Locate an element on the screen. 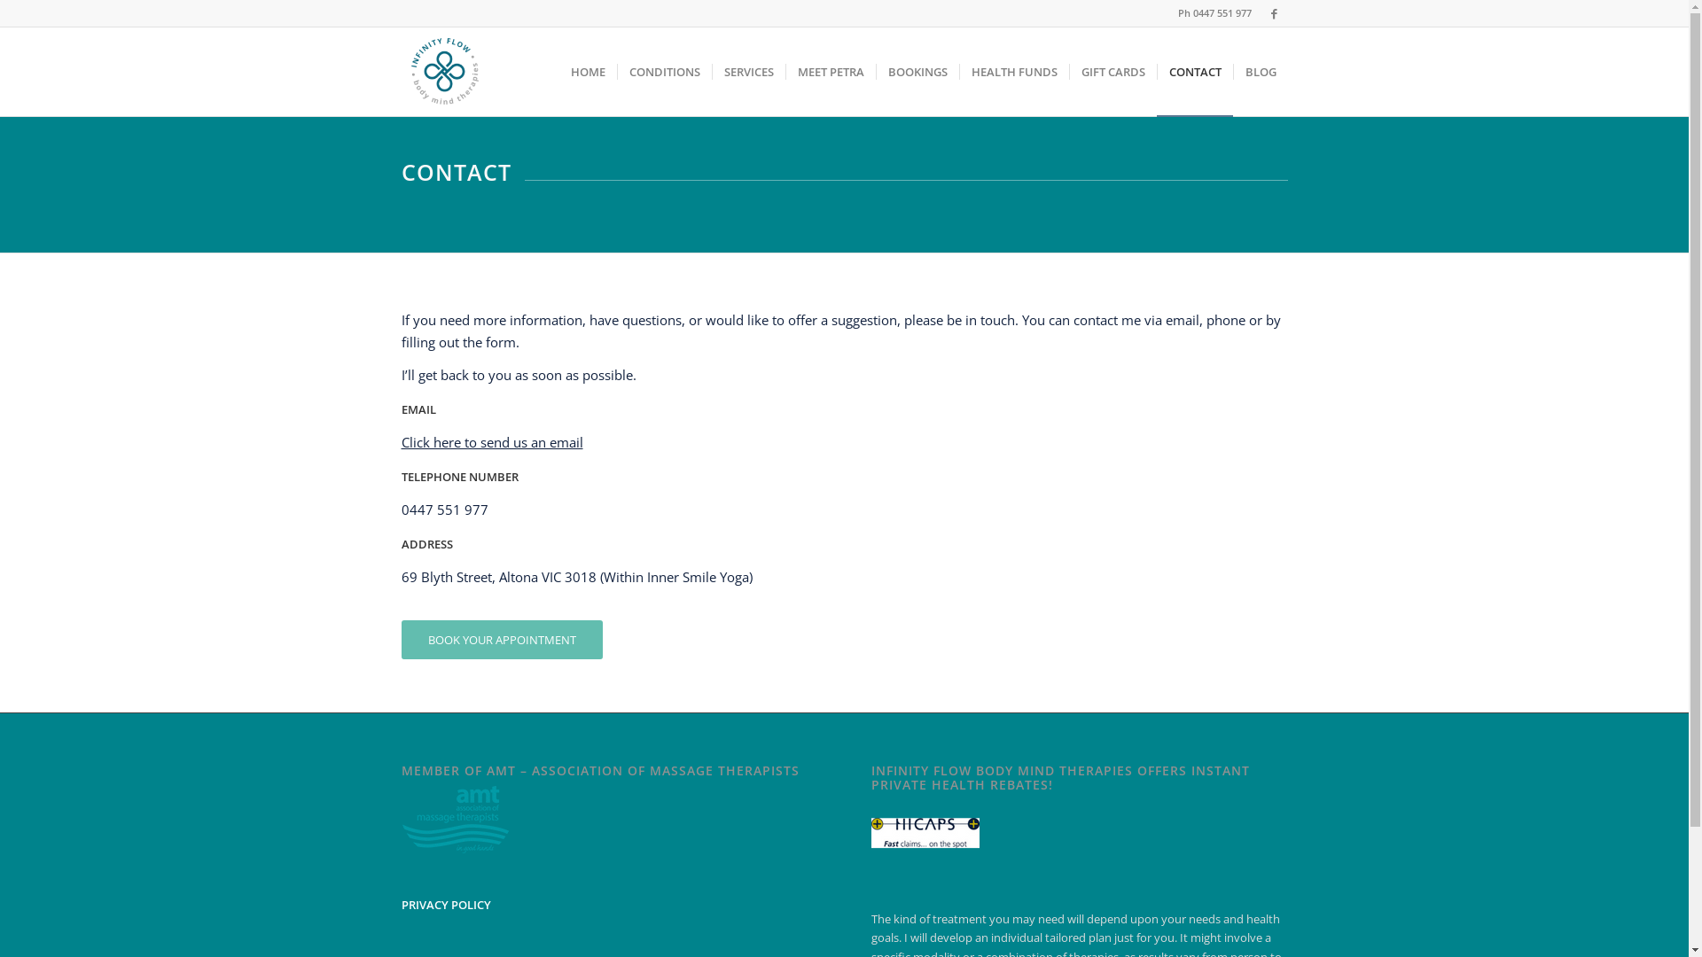 The image size is (1702, 957). BOOK YOUR APPOINTMENT is located at coordinates (502, 640).